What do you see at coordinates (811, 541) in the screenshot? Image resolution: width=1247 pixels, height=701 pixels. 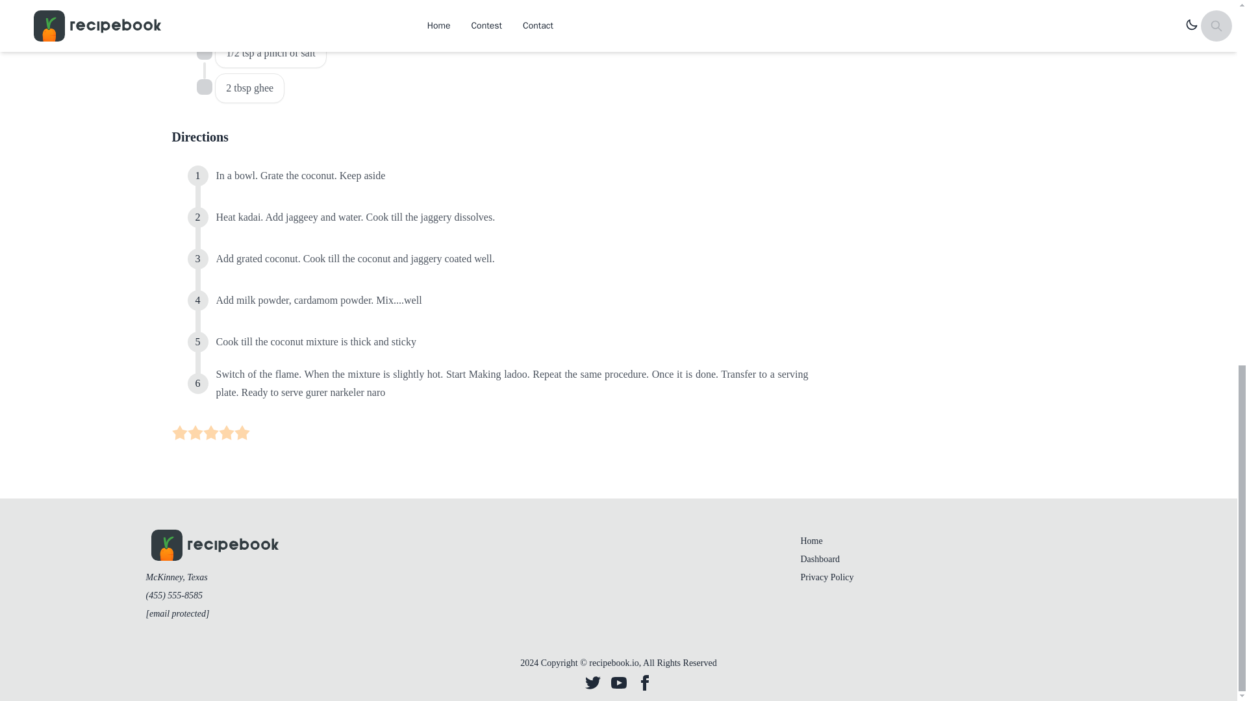 I see `Home` at bounding box center [811, 541].